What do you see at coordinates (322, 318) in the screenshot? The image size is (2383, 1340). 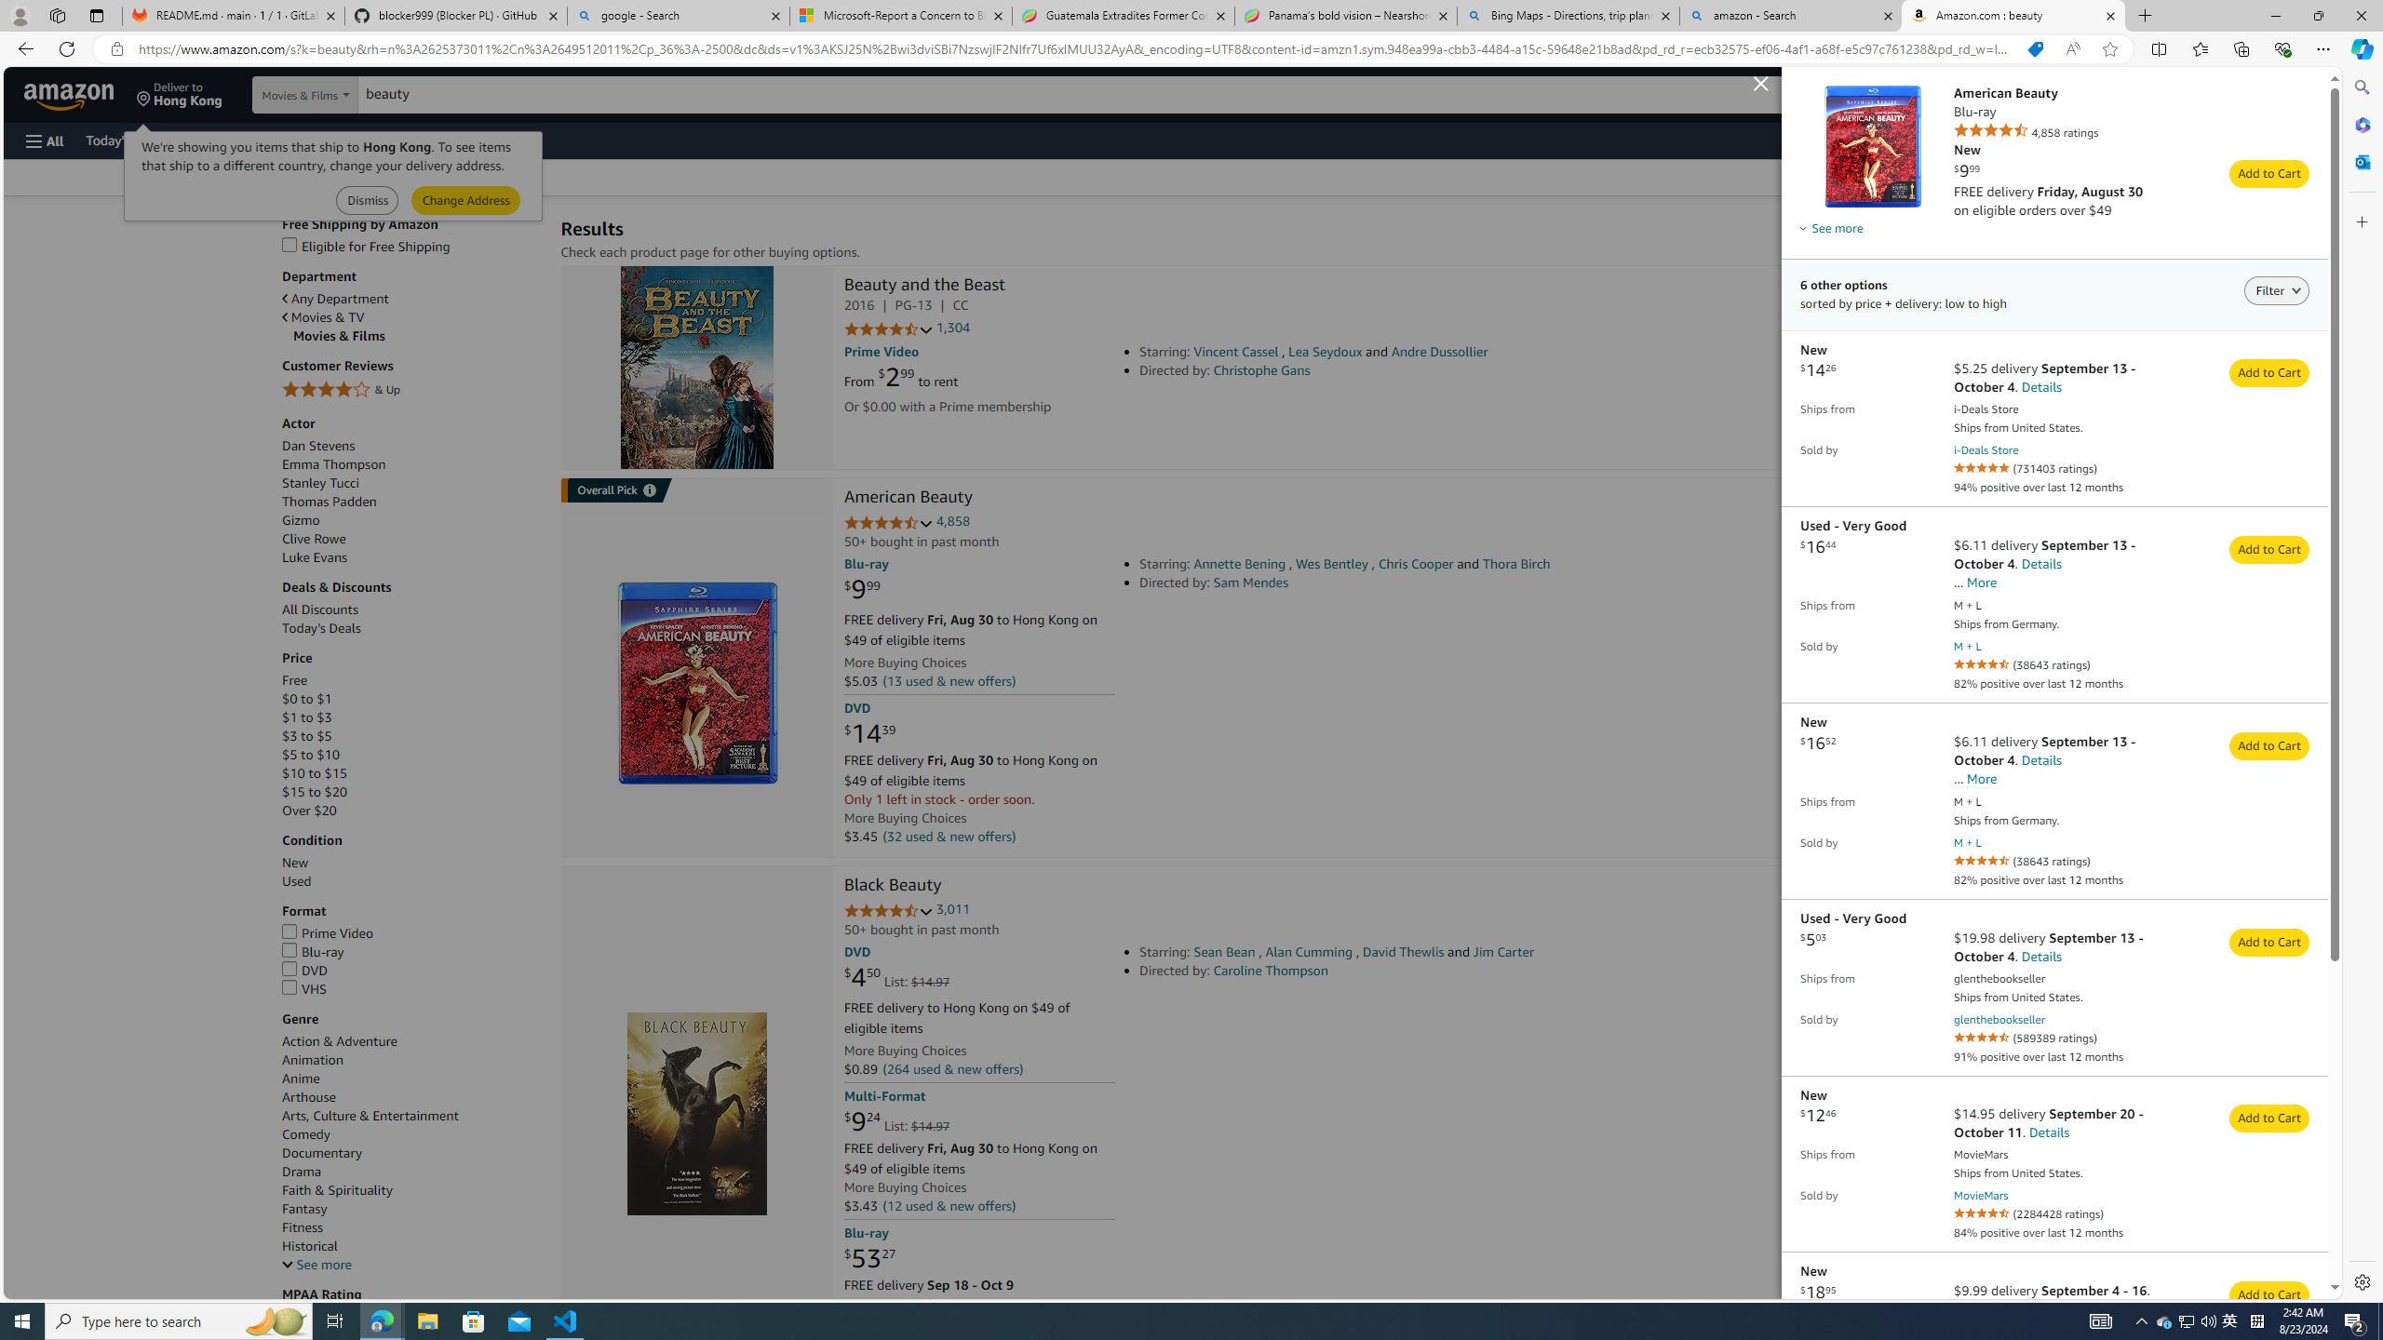 I see `Movies & TV` at bounding box center [322, 318].